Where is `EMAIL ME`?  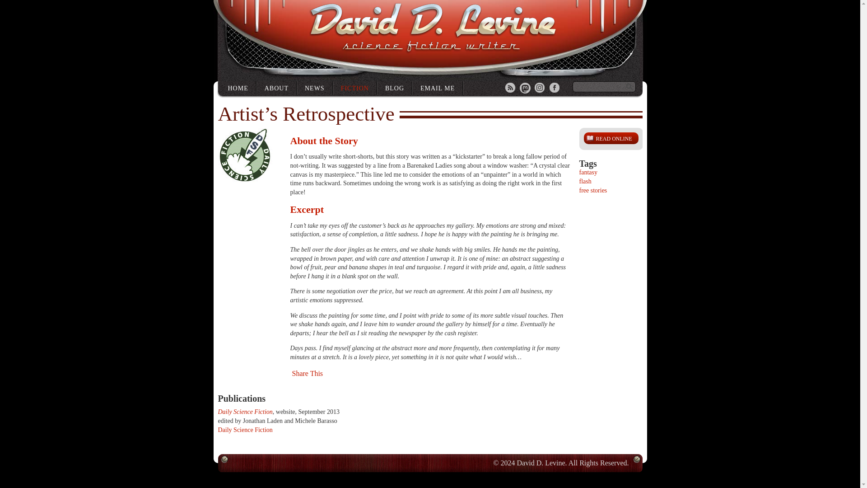
EMAIL ME is located at coordinates (438, 88).